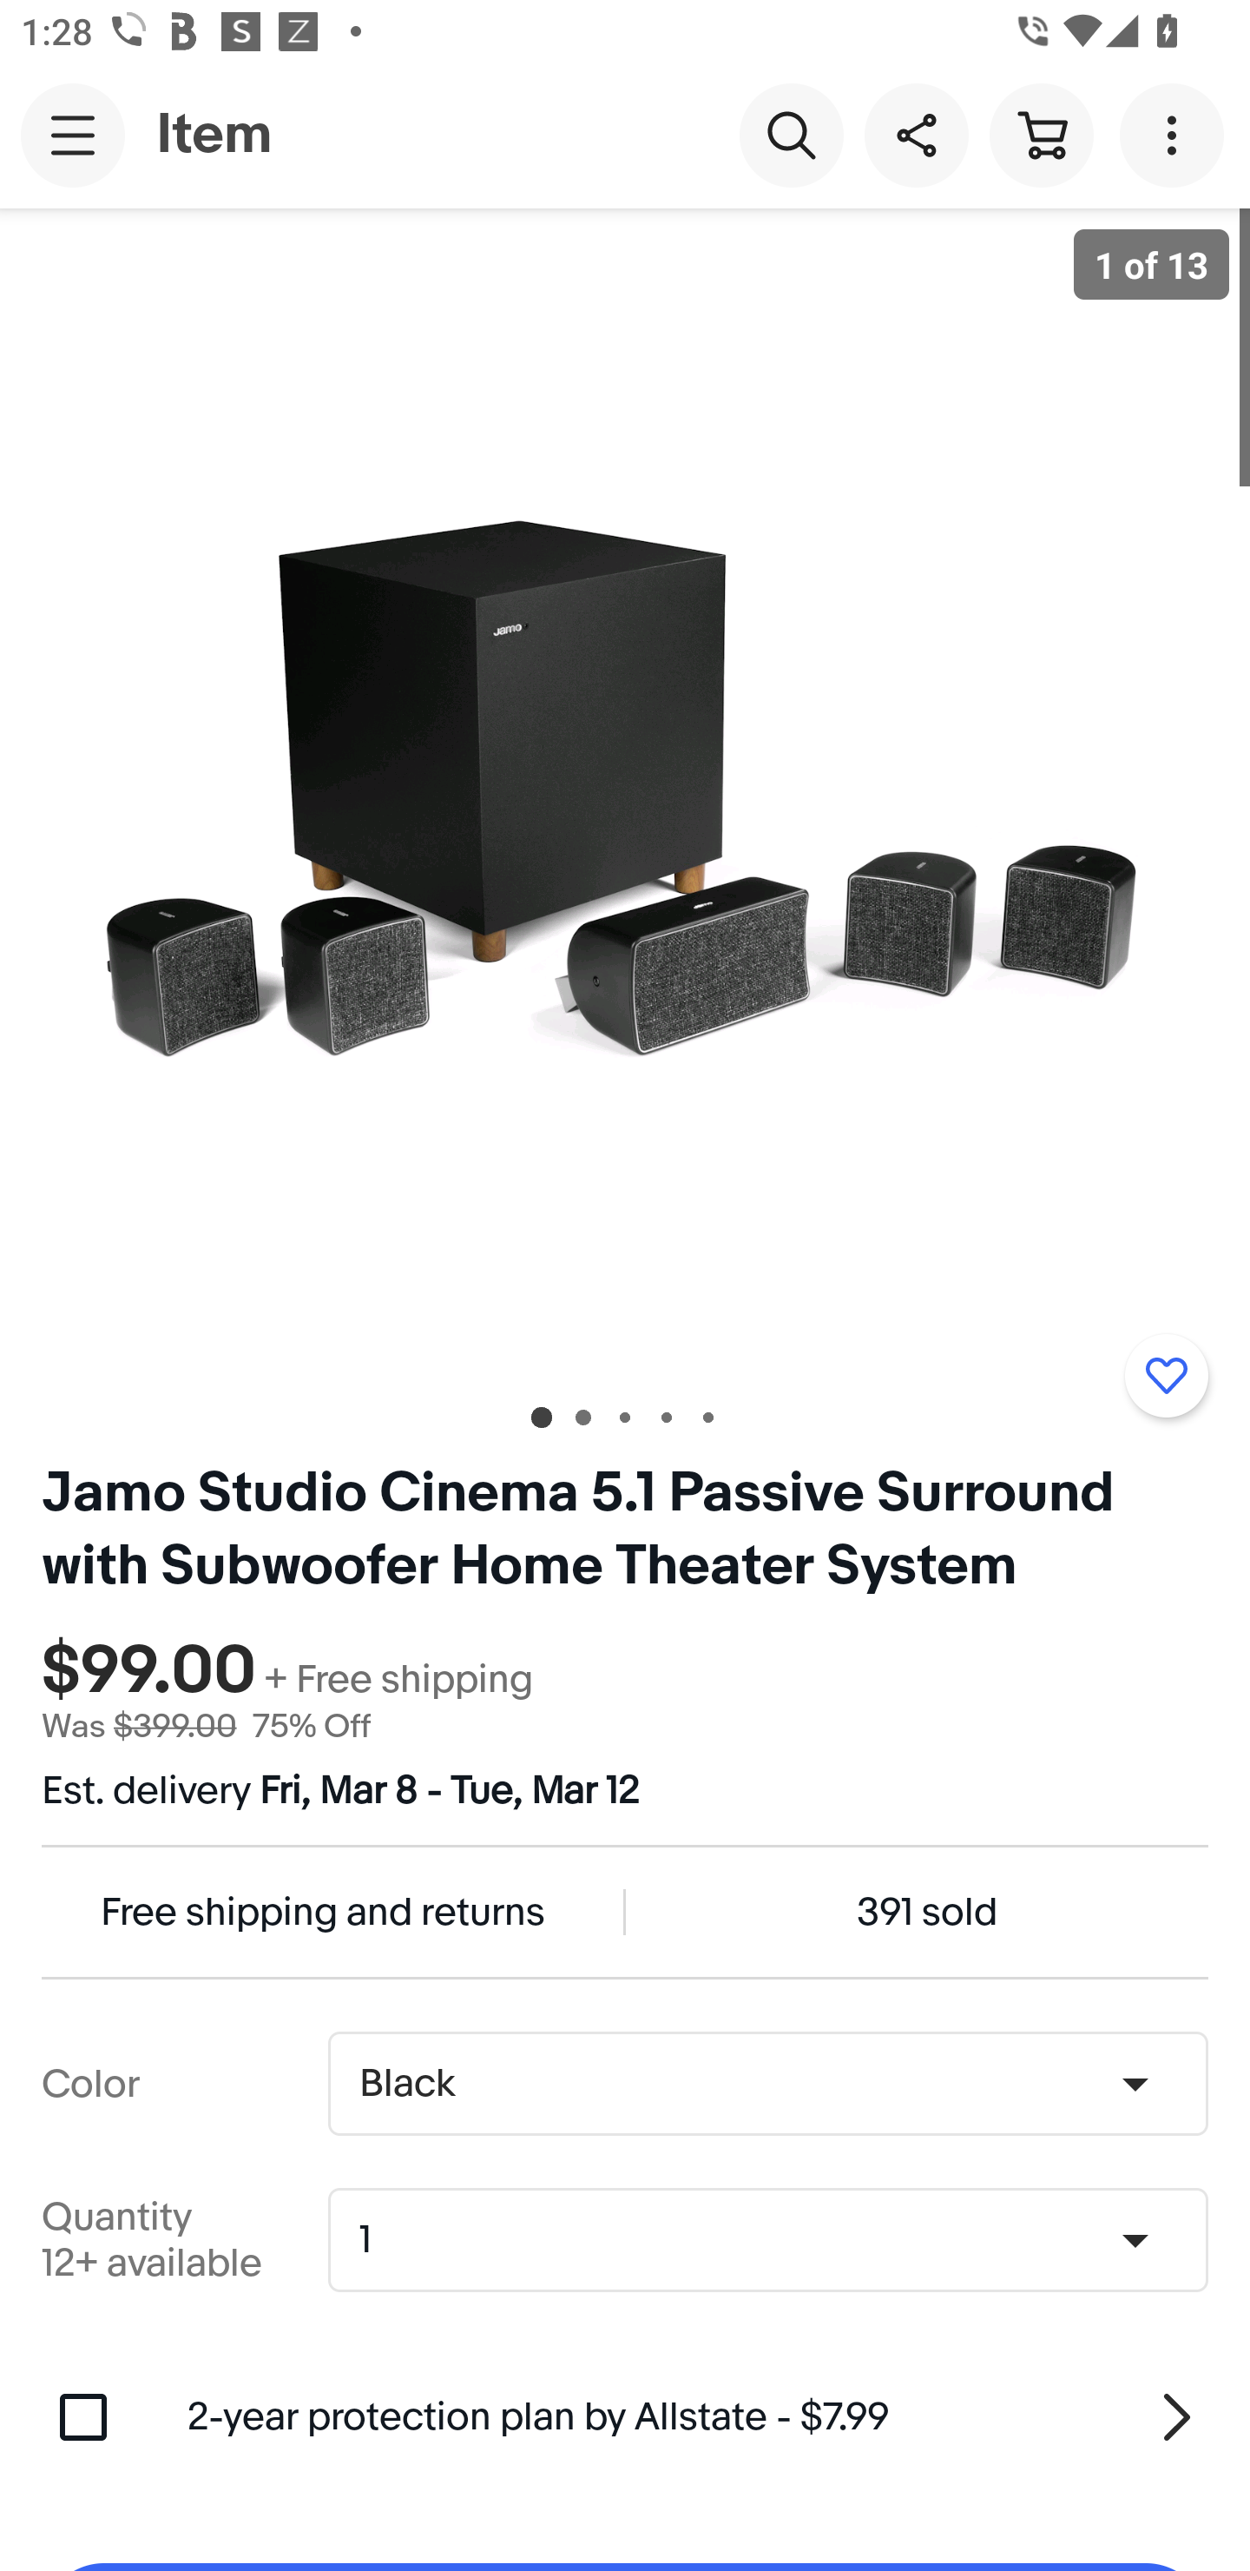 The height and width of the screenshot is (2571, 1250). Describe the element at coordinates (1177, 134) in the screenshot. I see `More options` at that location.